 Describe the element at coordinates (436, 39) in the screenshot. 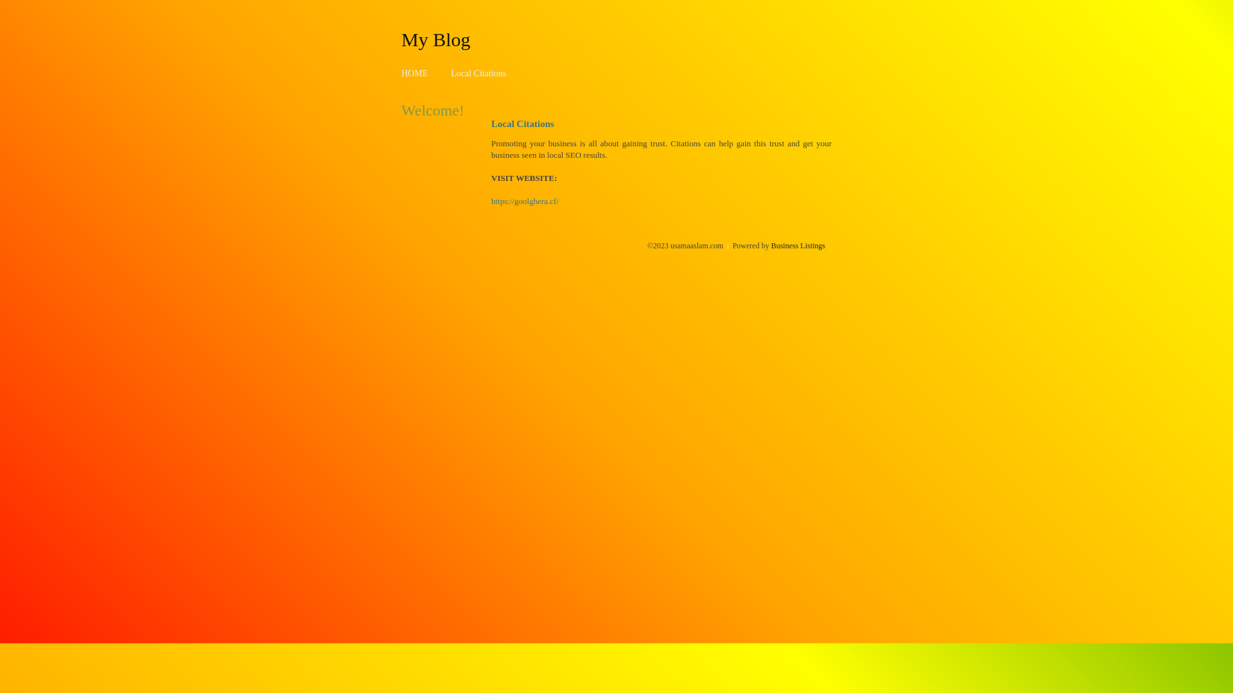

I see `My Blog` at that location.